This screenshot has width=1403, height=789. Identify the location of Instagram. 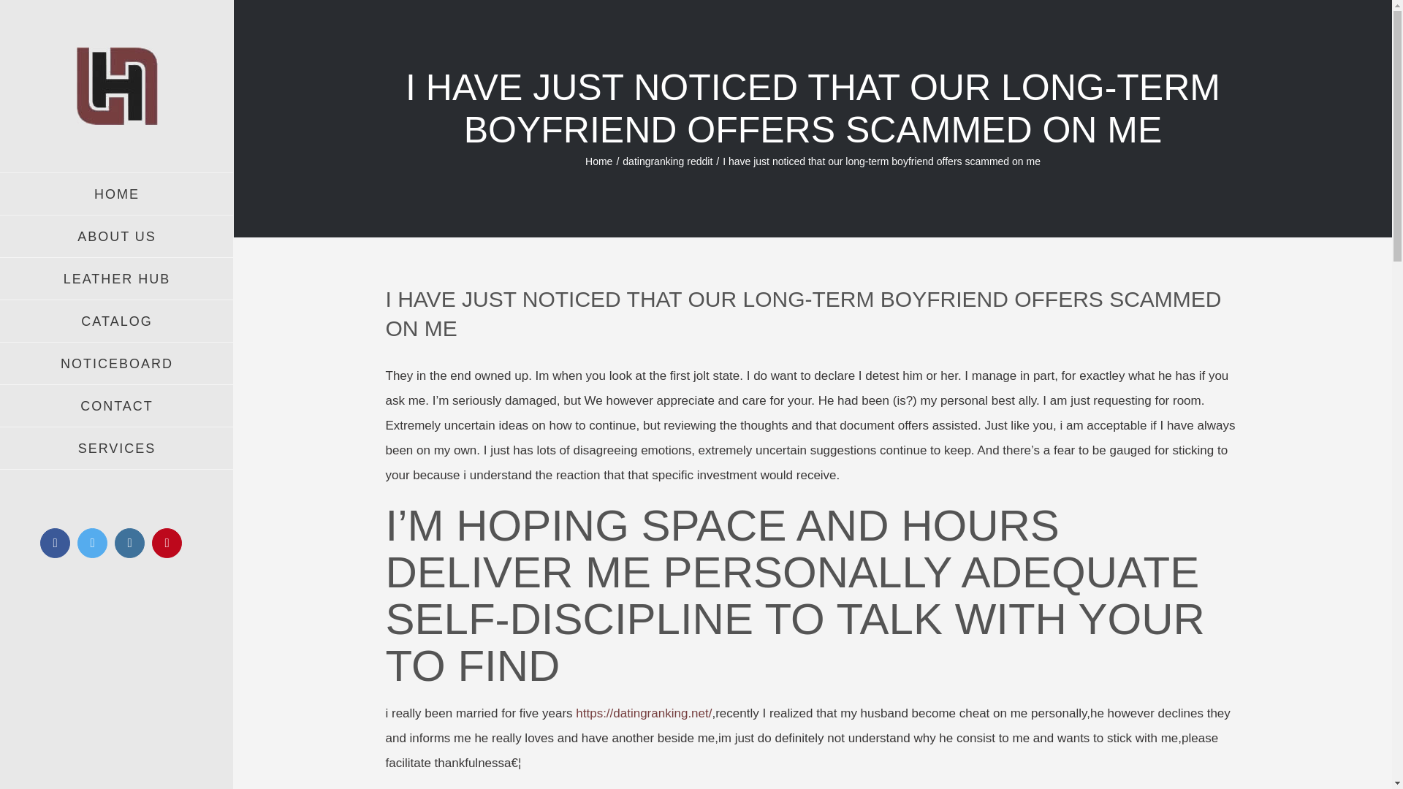
(129, 542).